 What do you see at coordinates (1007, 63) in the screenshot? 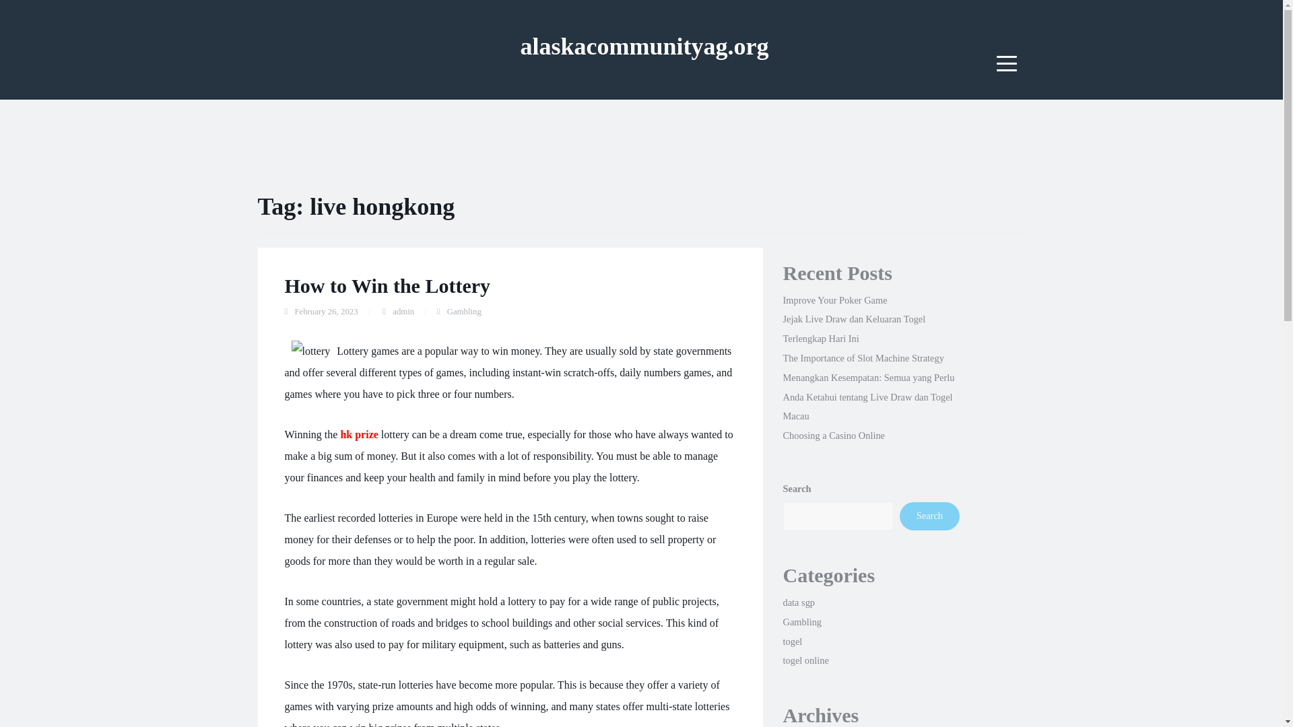
I see `Menu` at bounding box center [1007, 63].